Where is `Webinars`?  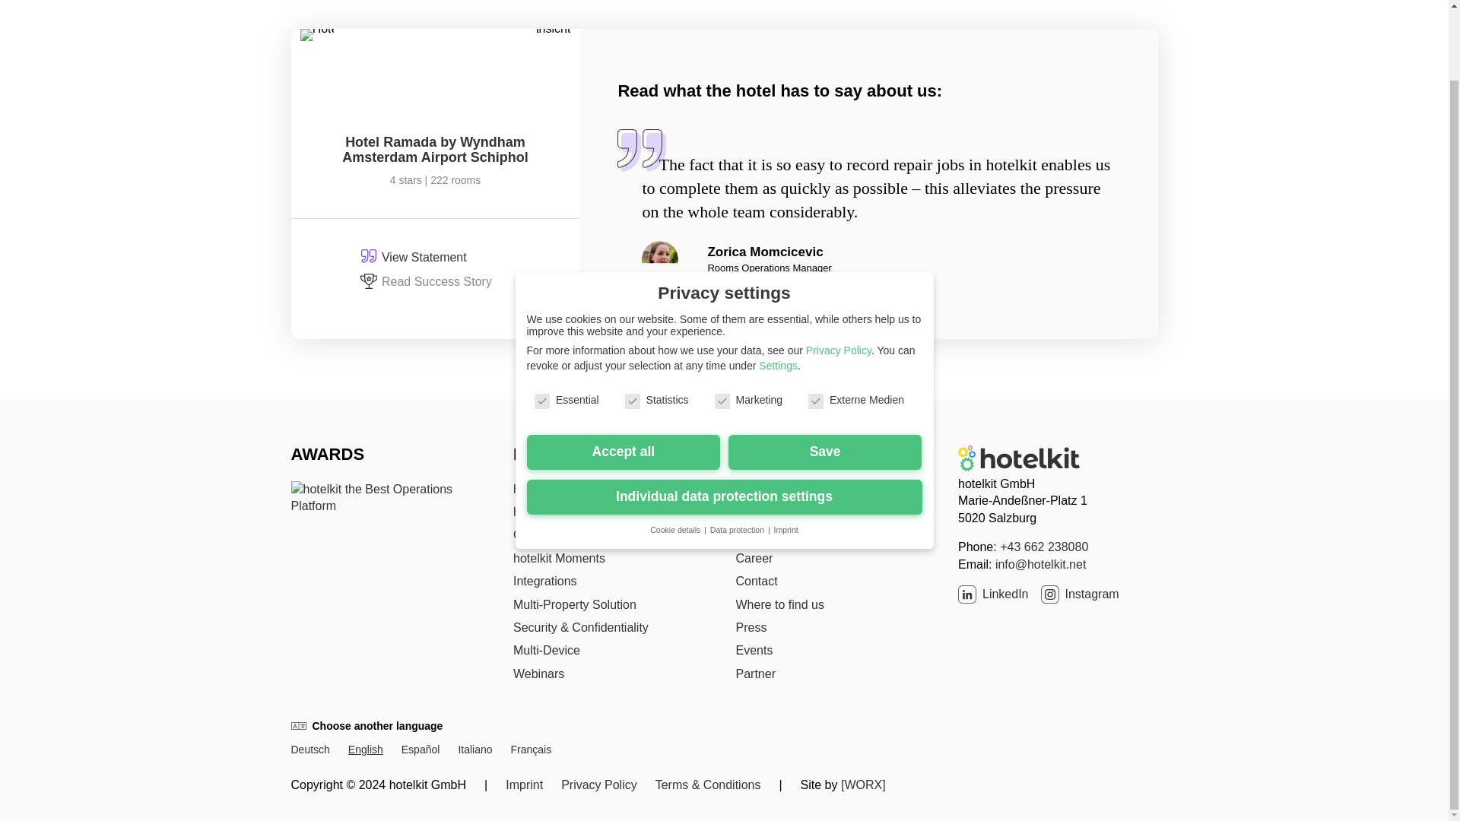 Webinars is located at coordinates (538, 674).